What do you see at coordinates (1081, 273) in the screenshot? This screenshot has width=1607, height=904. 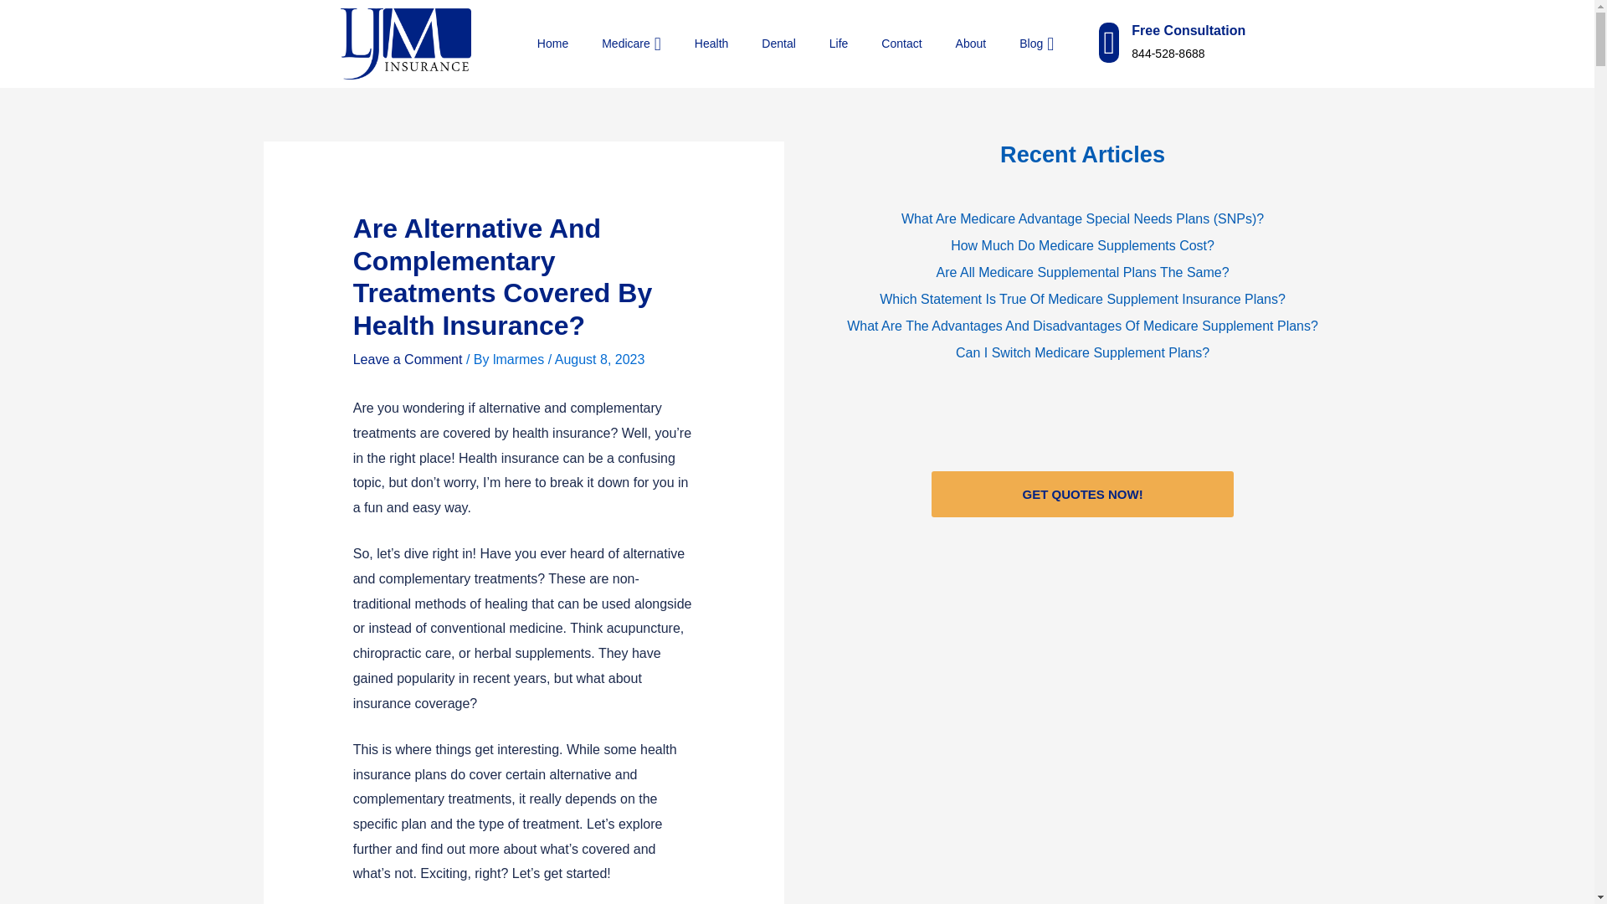 I see `Are All Medicare Supplemental Plans The Same?` at bounding box center [1081, 273].